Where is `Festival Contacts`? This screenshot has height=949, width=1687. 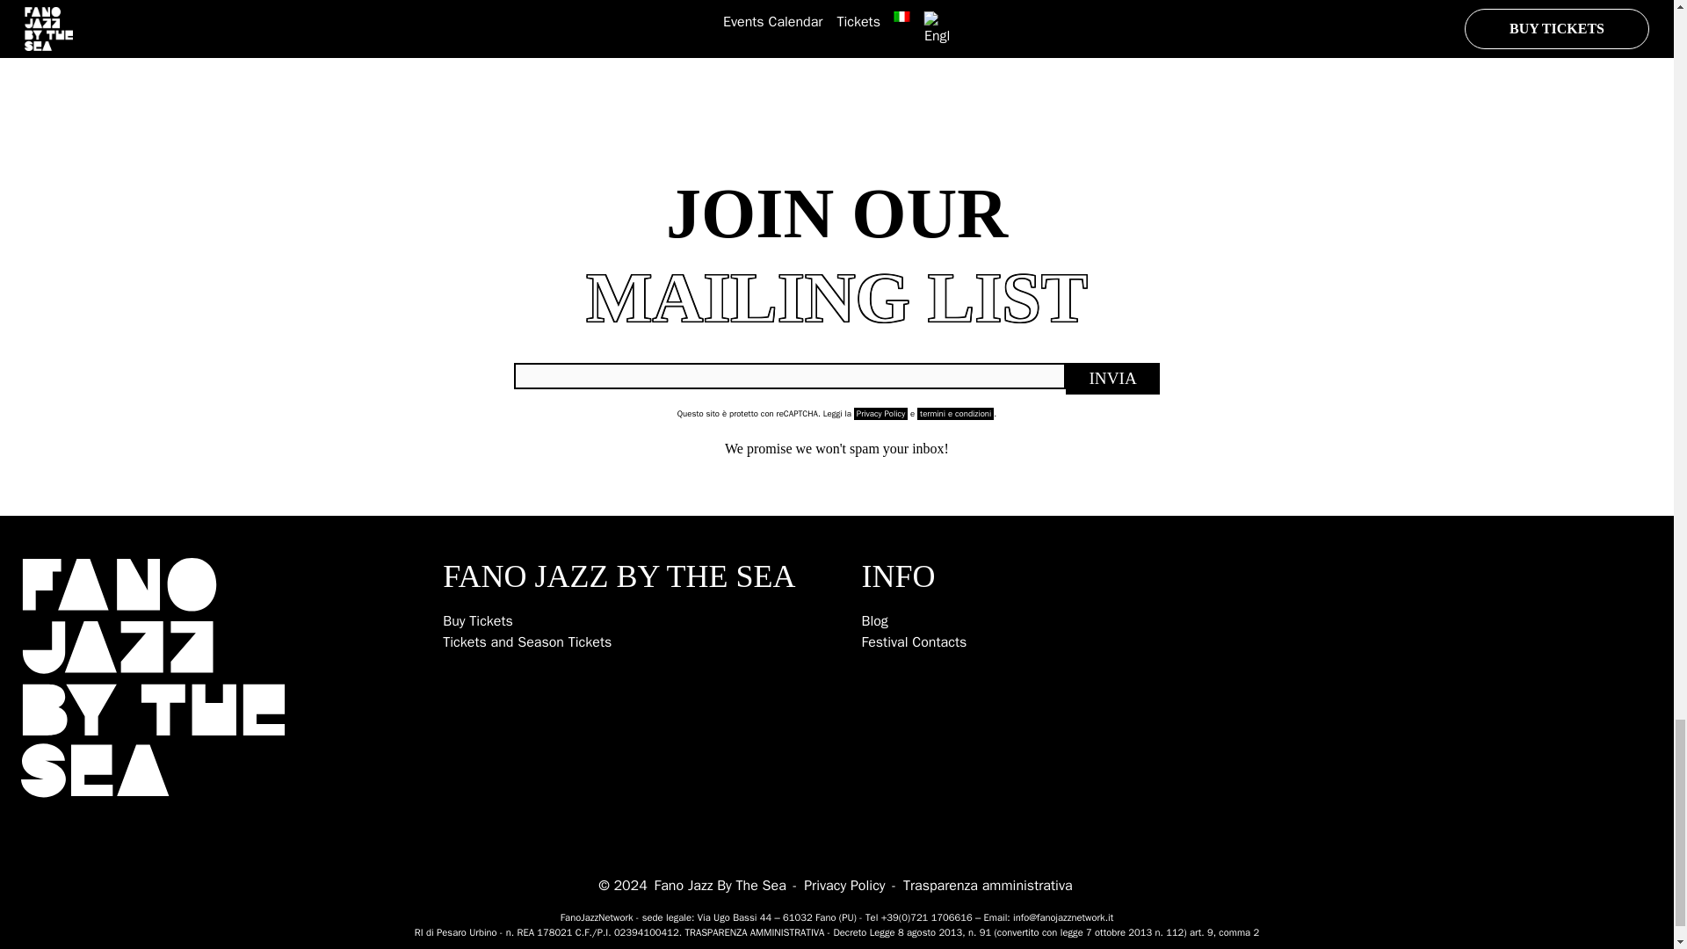 Festival Contacts is located at coordinates (914, 641).